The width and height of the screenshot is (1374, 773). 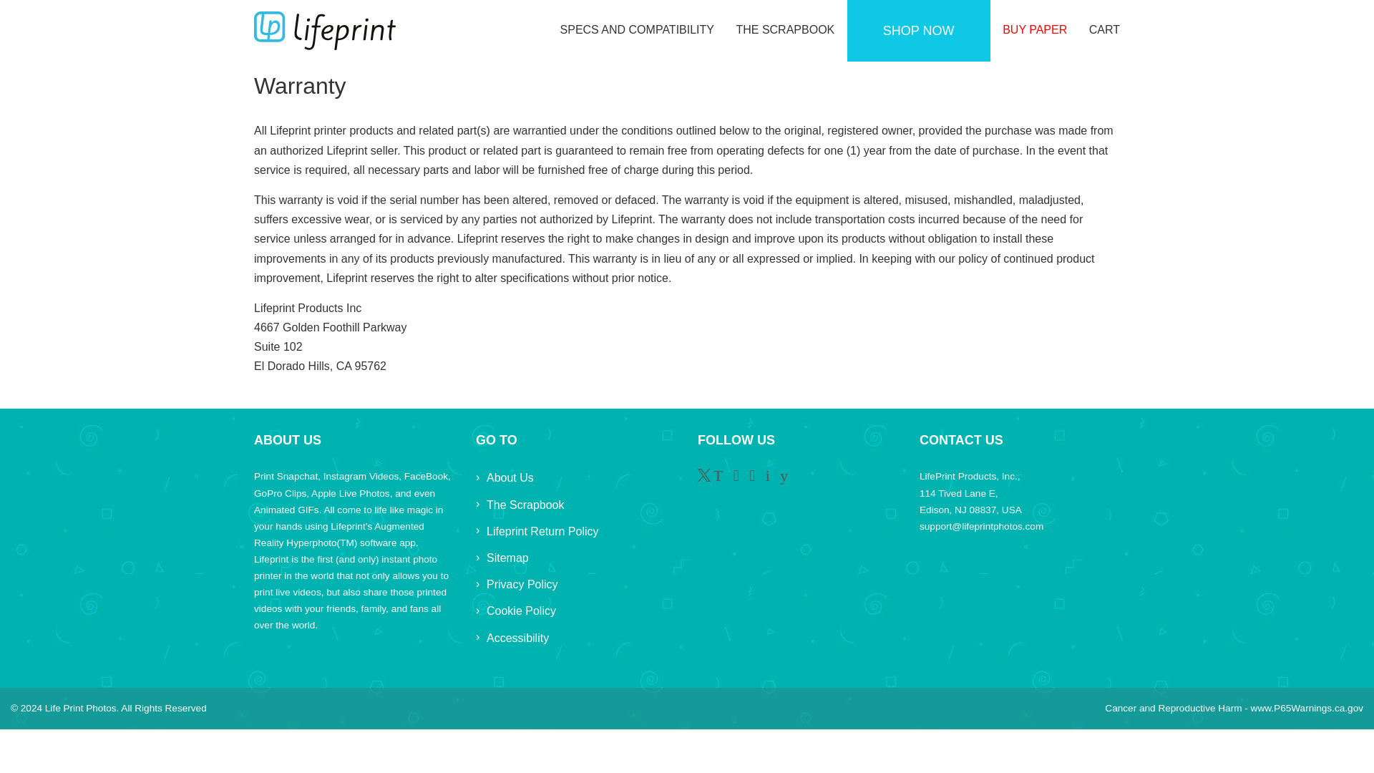 What do you see at coordinates (510, 477) in the screenshot?
I see `About Us` at bounding box center [510, 477].